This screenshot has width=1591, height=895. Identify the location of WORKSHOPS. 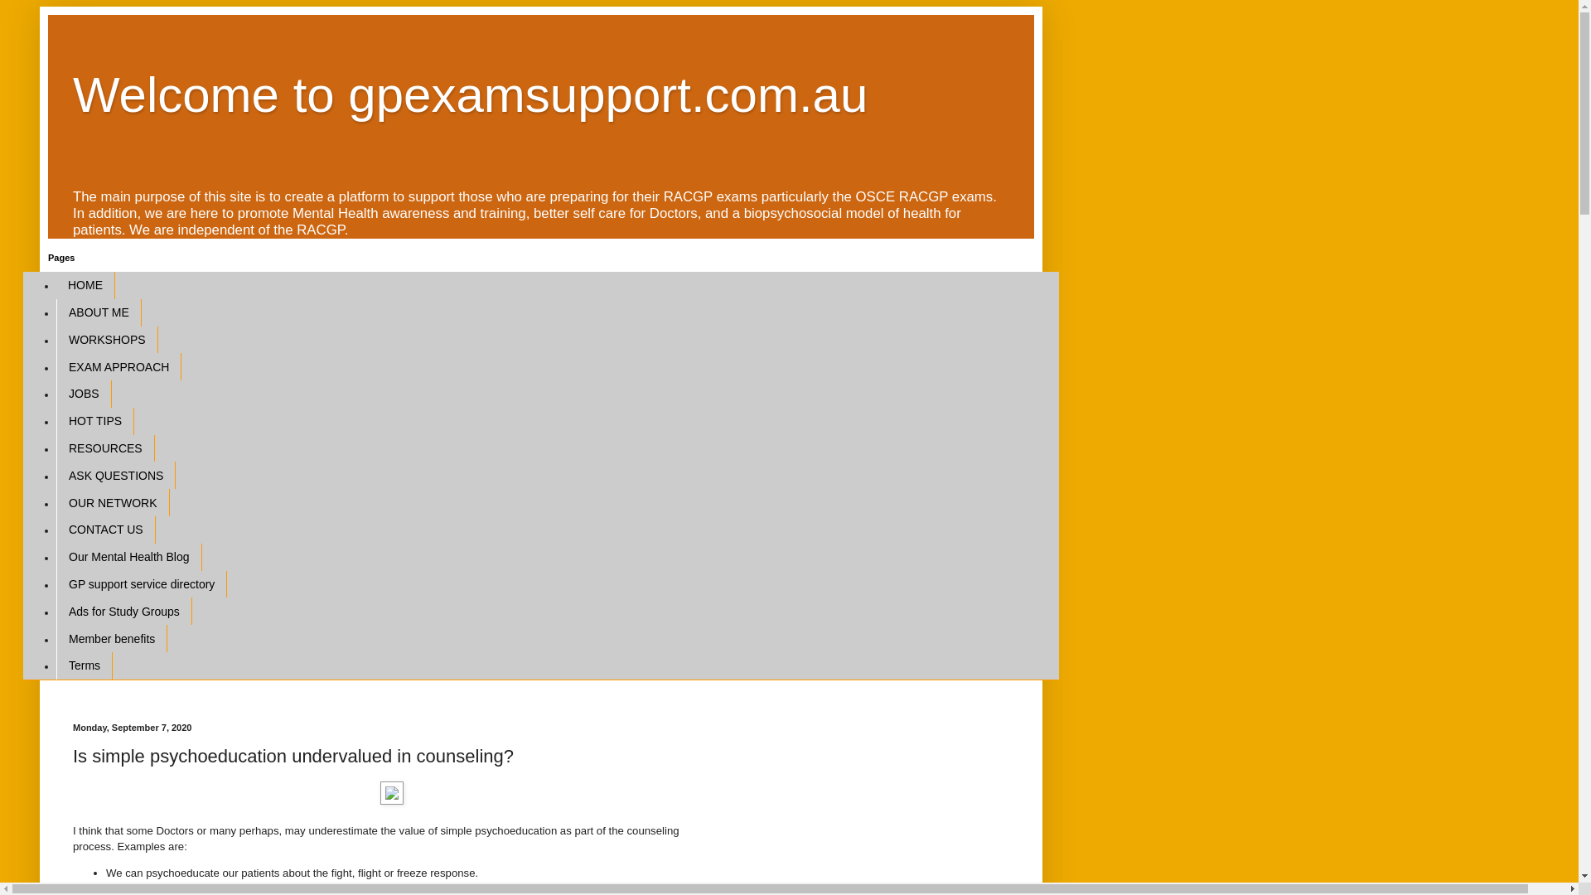
(108, 340).